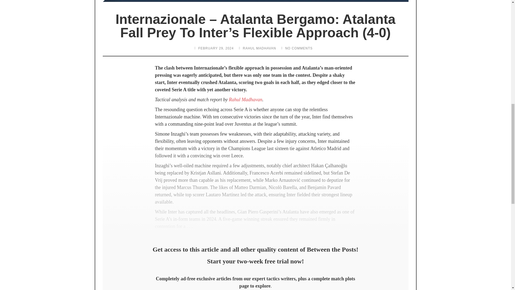  Describe the element at coordinates (259, 48) in the screenshot. I see `Posts by Rahul Madhavan` at that location.